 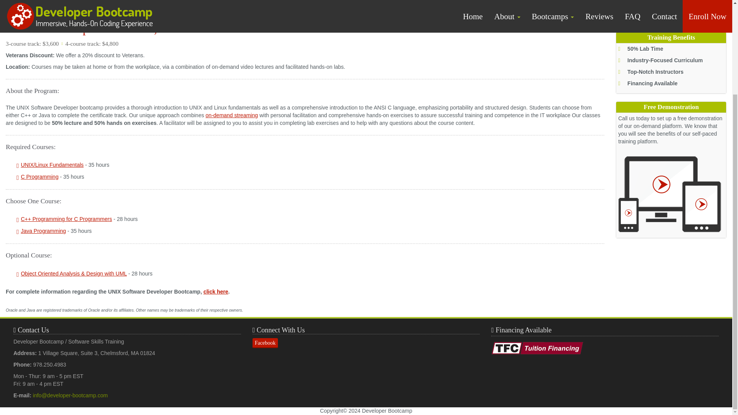 What do you see at coordinates (231, 115) in the screenshot?
I see `on-demand streaming` at bounding box center [231, 115].